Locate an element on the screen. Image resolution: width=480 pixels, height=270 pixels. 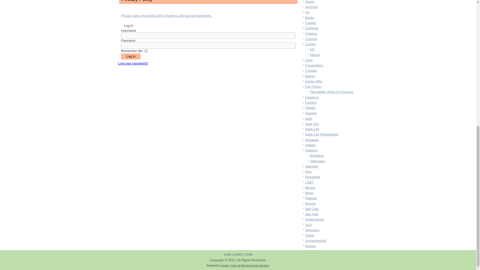
annoyed is located at coordinates (311, 7).